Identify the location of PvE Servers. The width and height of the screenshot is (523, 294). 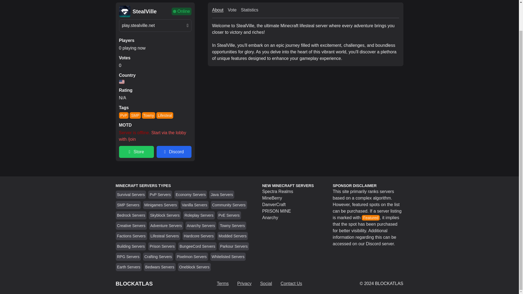
(229, 215).